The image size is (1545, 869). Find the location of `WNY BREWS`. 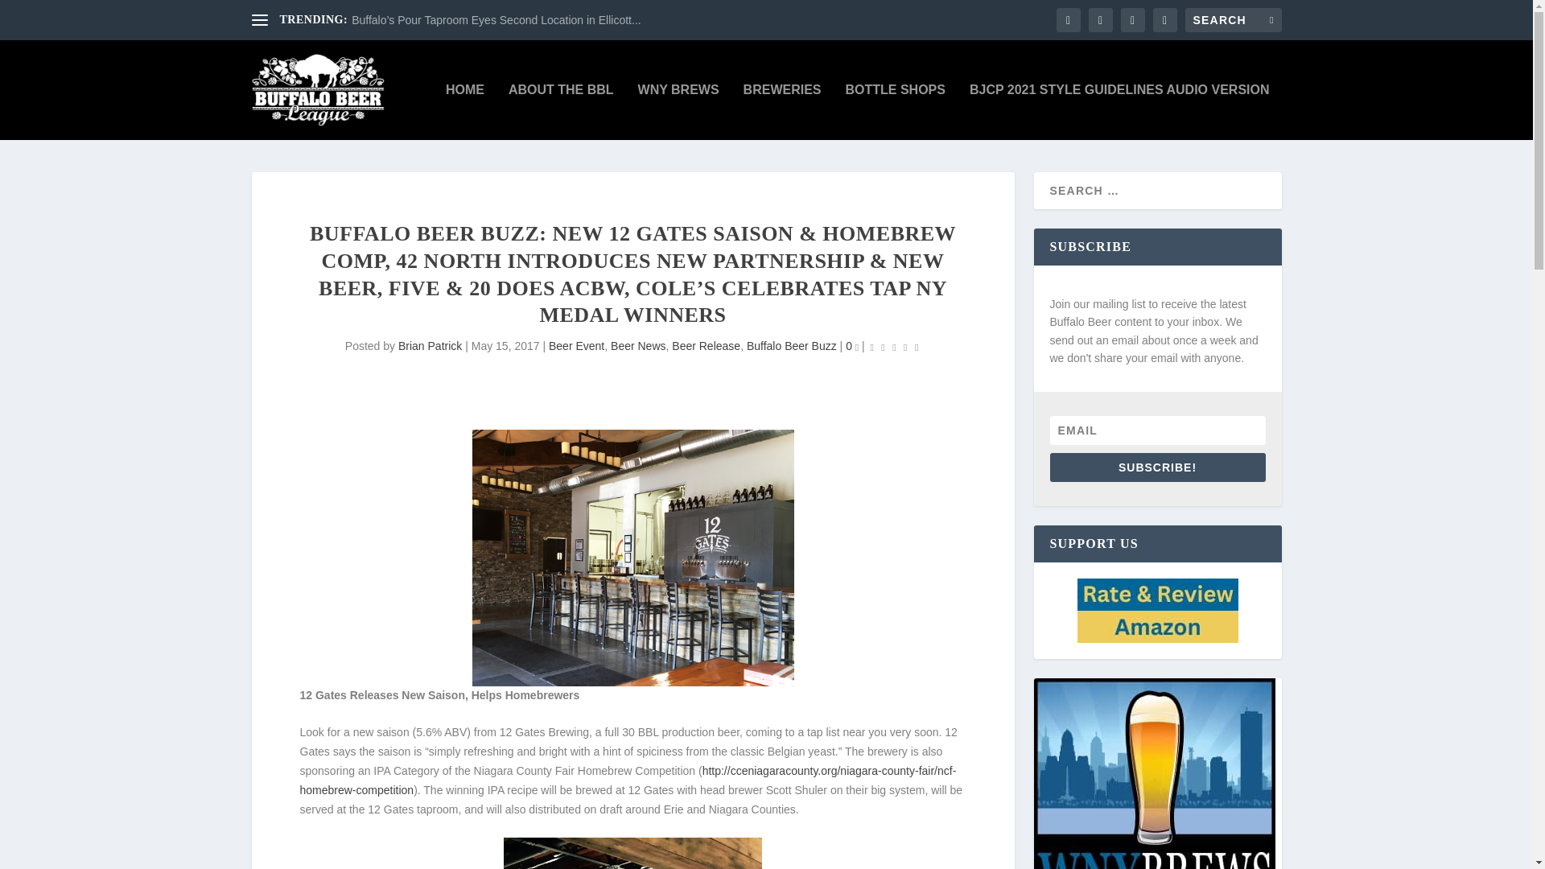

WNY BREWS is located at coordinates (678, 111).